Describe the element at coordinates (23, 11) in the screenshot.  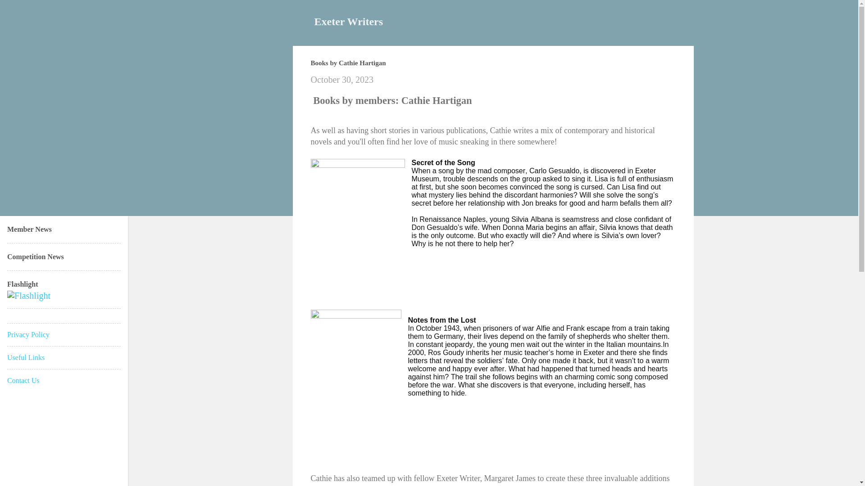
I see `Search` at that location.